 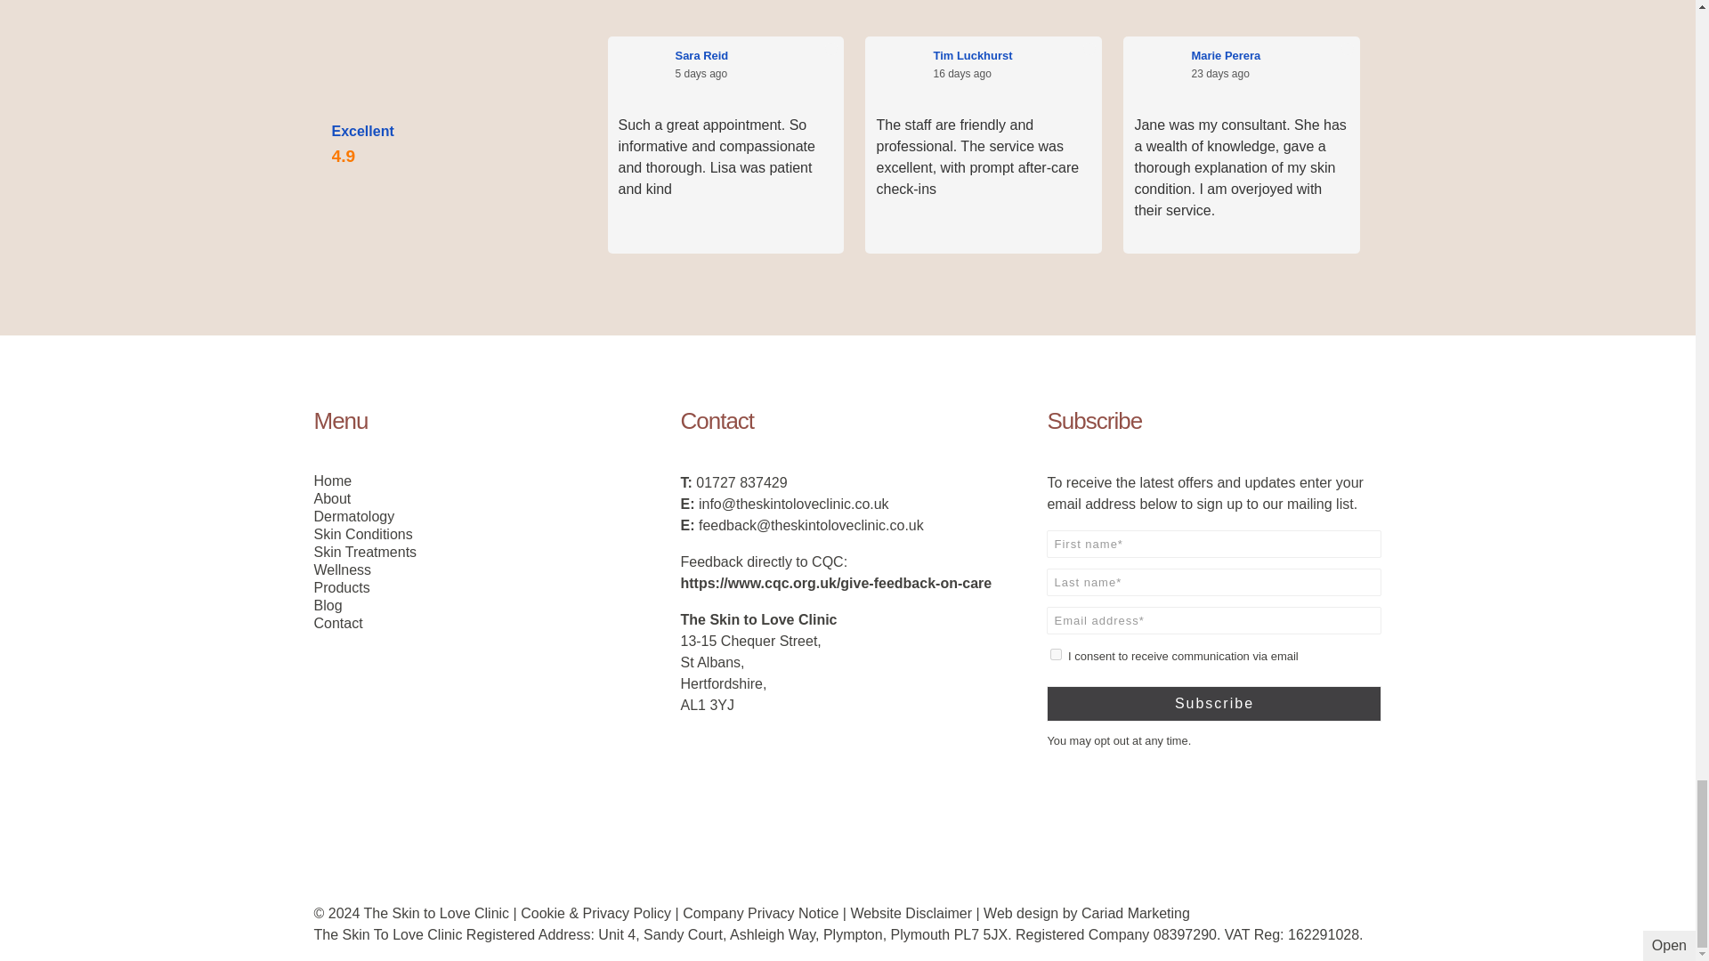 What do you see at coordinates (1528, 55) in the screenshot?
I see `Esther Piper` at bounding box center [1528, 55].